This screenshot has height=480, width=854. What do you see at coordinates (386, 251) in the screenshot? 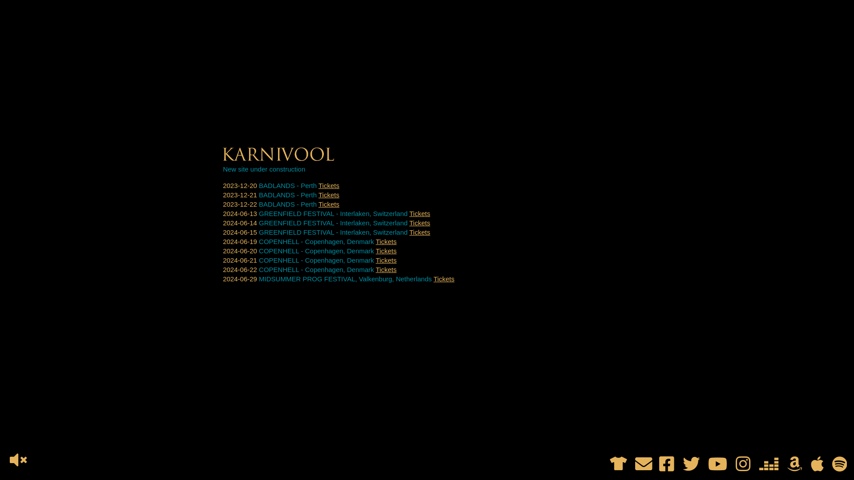
I see `Tickets` at bounding box center [386, 251].